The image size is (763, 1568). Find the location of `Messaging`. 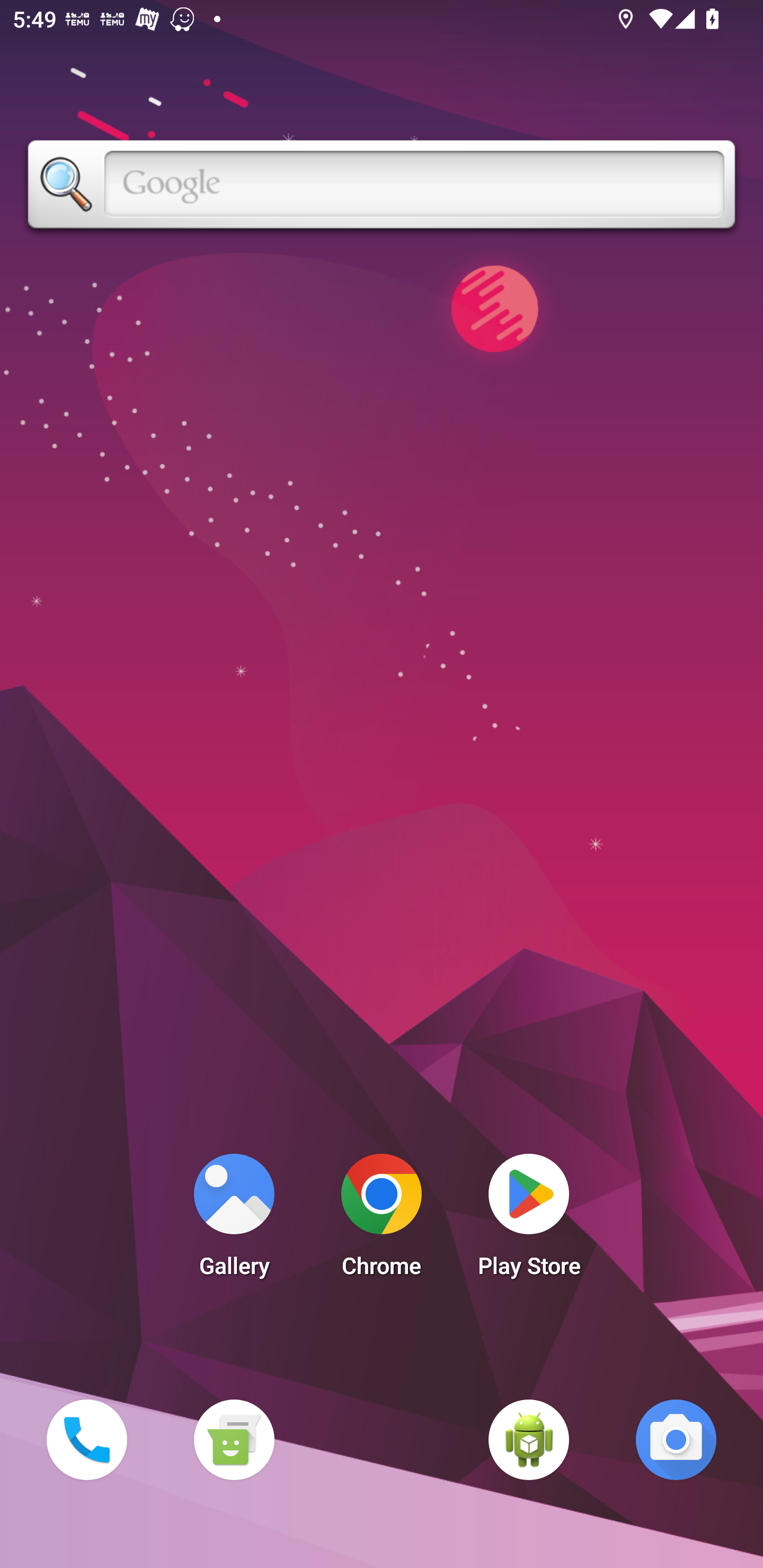

Messaging is located at coordinates (234, 1439).